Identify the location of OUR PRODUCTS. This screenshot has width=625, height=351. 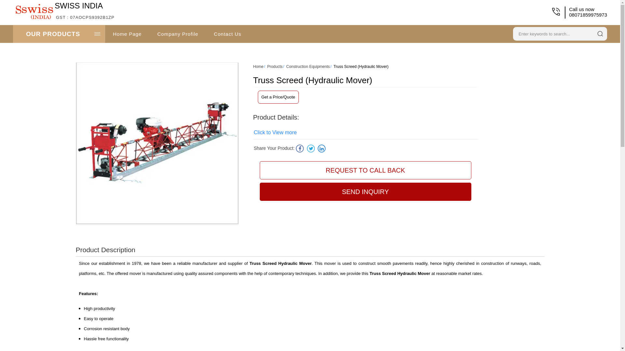
(59, 34).